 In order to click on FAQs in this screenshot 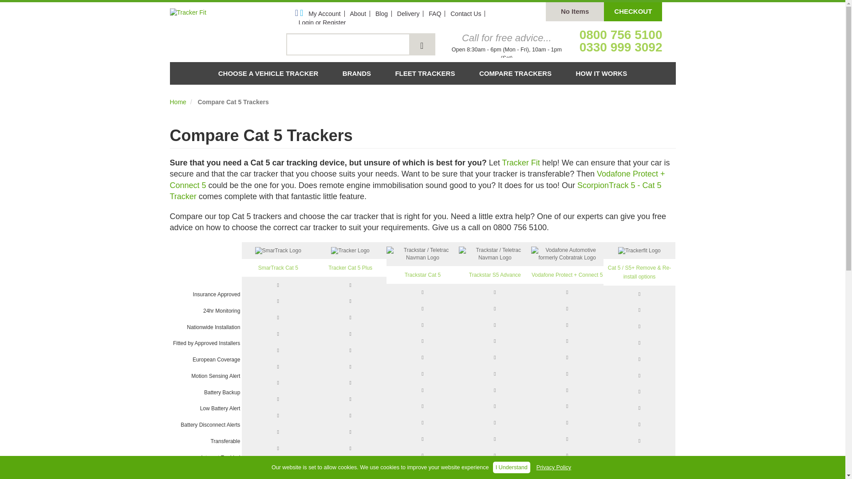, I will do `click(435, 13)`.